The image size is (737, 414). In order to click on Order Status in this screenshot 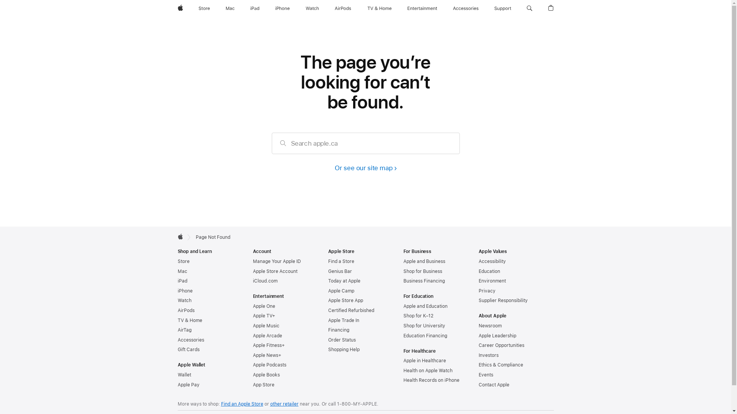, I will do `click(342, 340)`.